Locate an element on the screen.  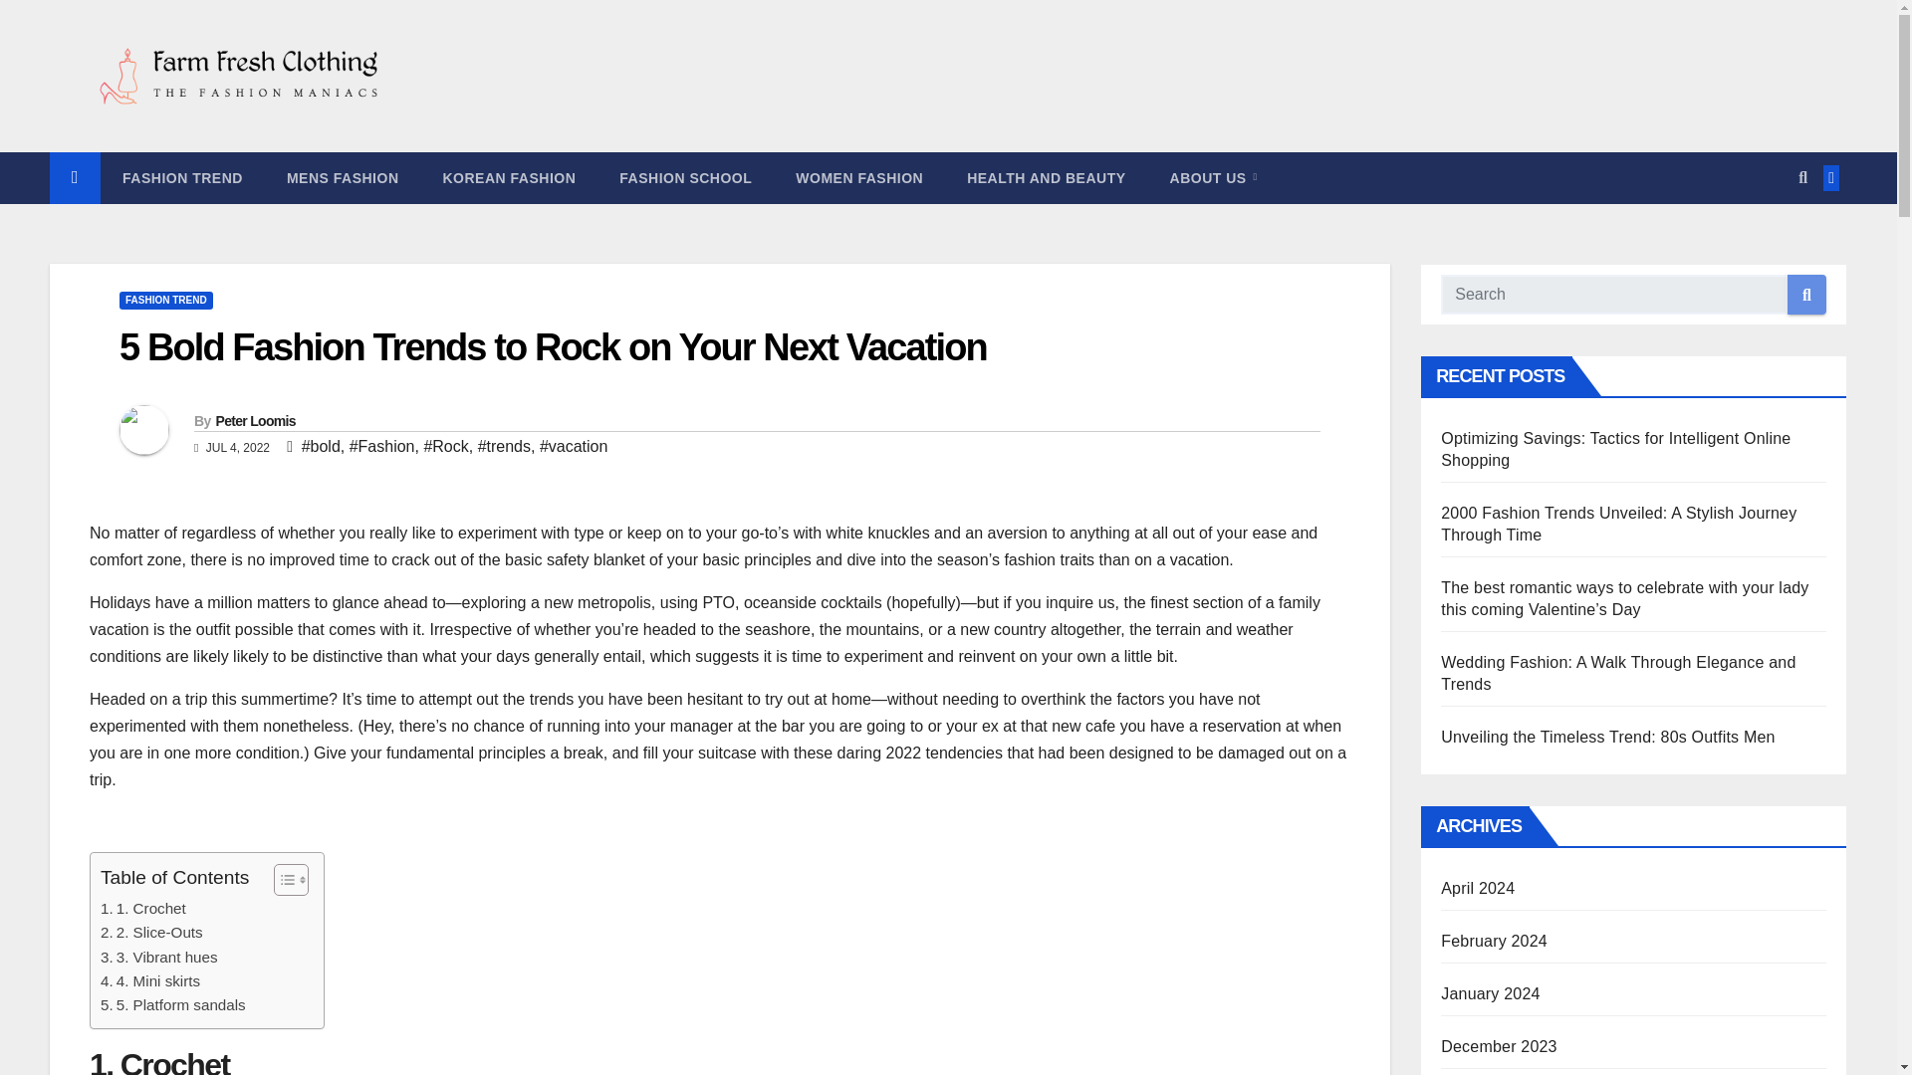
5. Platform sandals is located at coordinates (173, 1004).